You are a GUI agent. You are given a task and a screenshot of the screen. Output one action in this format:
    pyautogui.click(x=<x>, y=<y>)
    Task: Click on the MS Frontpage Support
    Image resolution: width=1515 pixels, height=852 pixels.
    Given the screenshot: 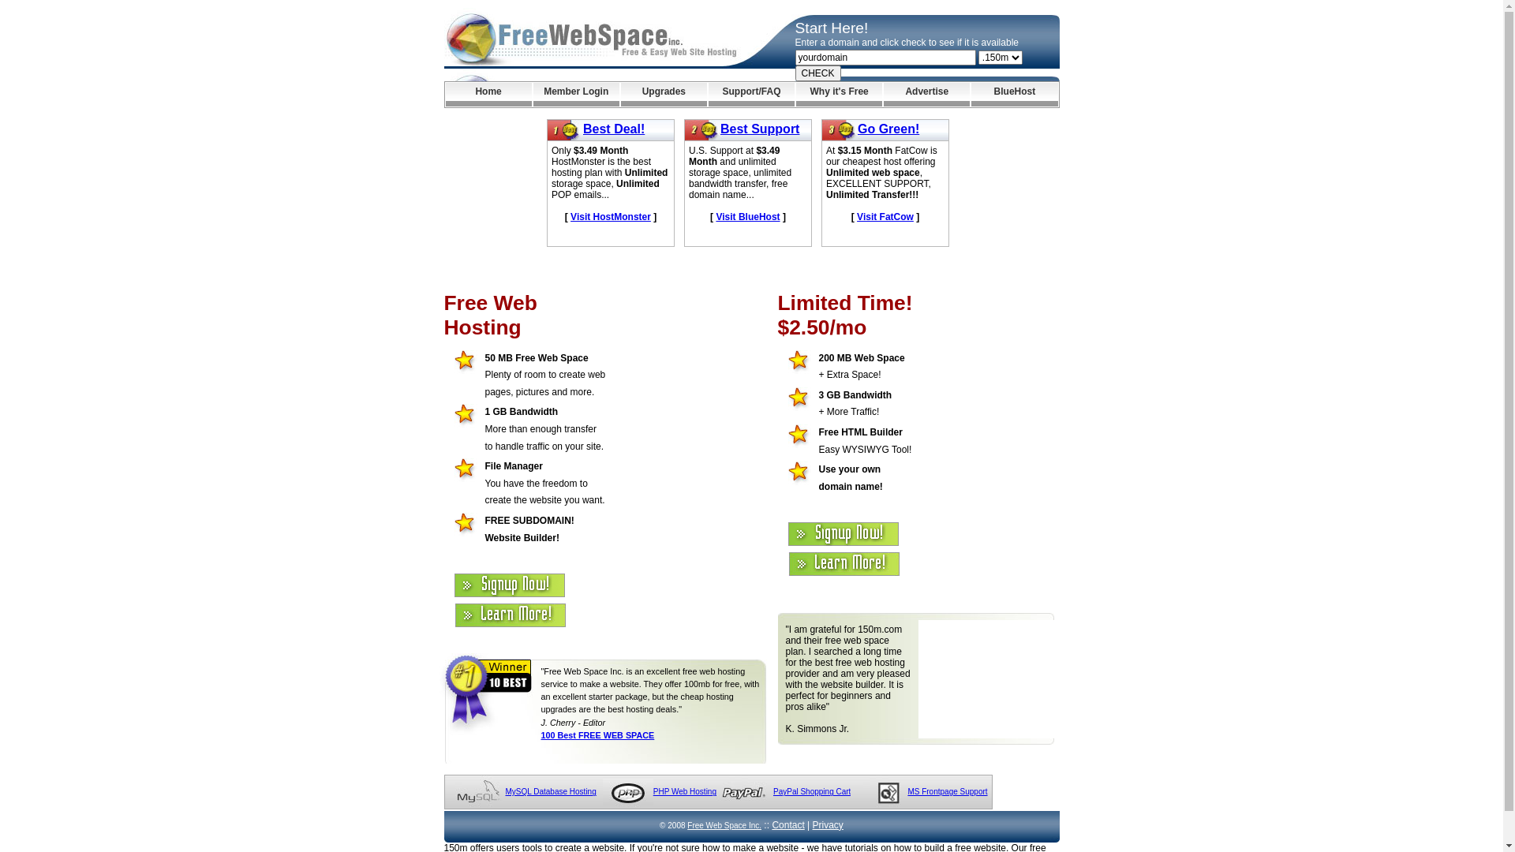 What is the action you would take?
    pyautogui.click(x=947, y=792)
    